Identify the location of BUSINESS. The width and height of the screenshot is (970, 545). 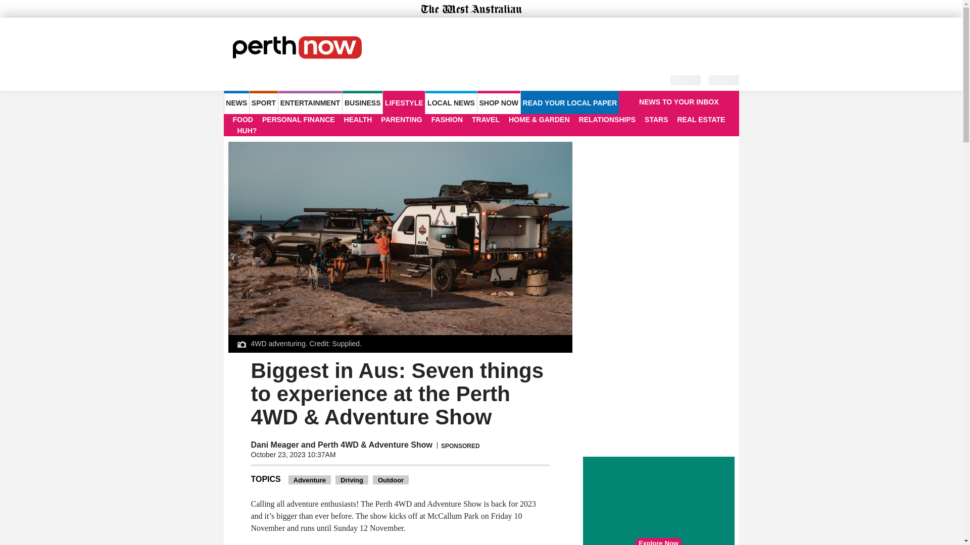
(362, 102).